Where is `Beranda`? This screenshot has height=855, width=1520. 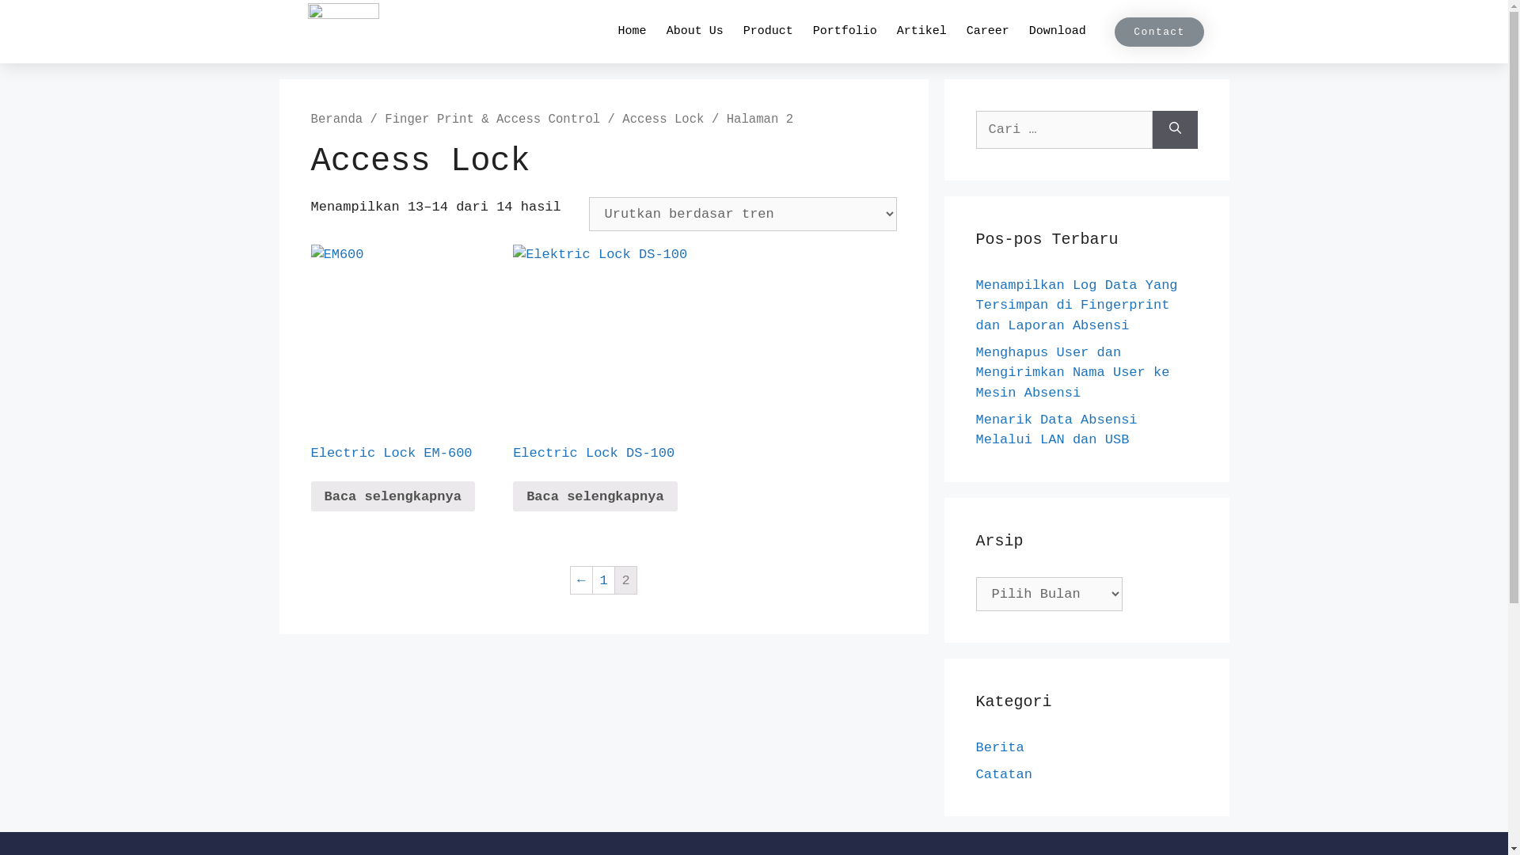 Beranda is located at coordinates (336, 120).